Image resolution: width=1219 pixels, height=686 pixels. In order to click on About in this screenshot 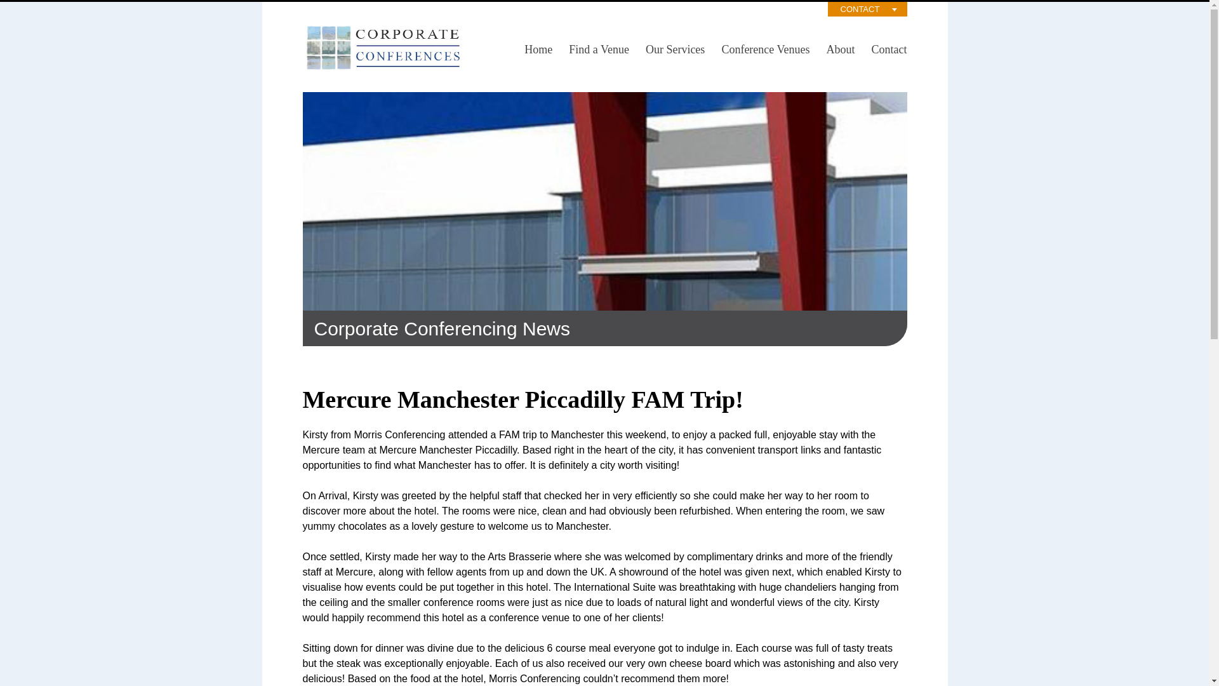, I will do `click(841, 50)`.